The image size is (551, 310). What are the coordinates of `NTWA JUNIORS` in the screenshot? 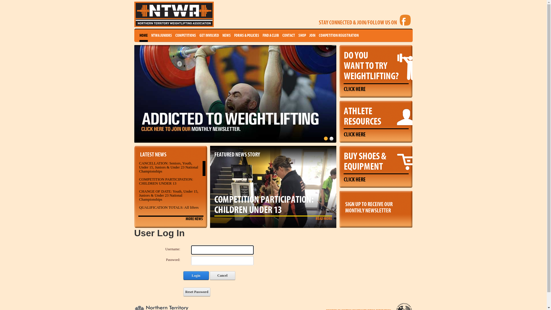 It's located at (161, 36).